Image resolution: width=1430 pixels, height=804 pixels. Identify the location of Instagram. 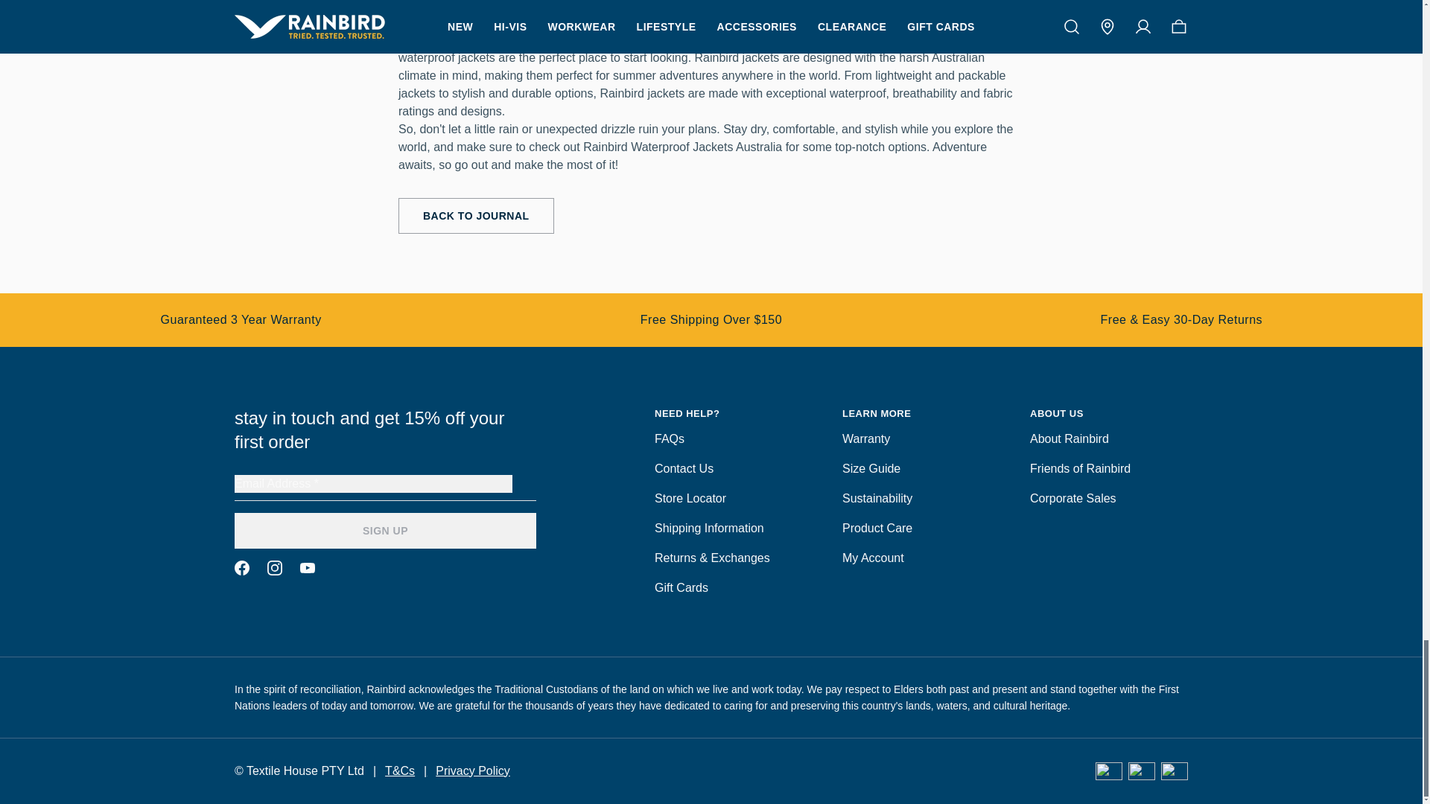
(274, 567).